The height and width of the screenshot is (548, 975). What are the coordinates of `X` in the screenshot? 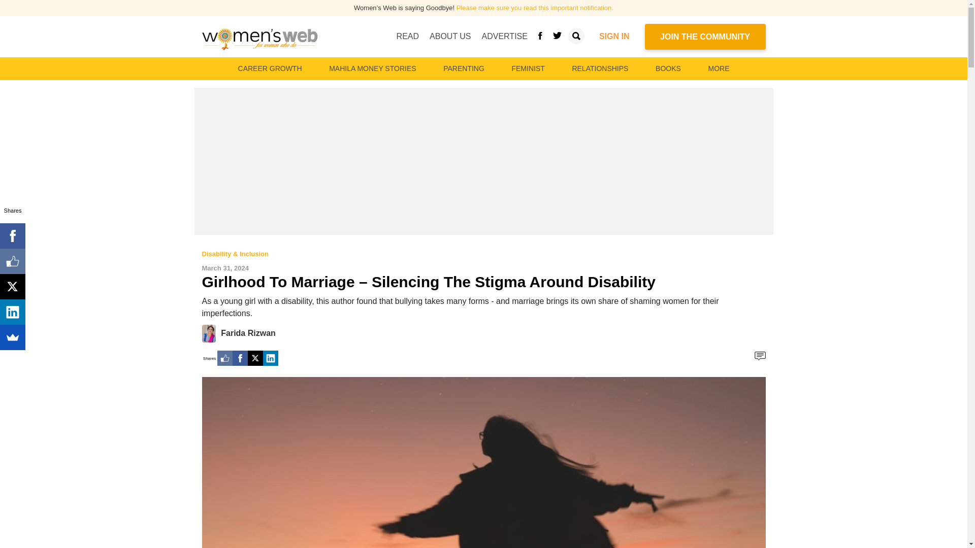 It's located at (255, 358).